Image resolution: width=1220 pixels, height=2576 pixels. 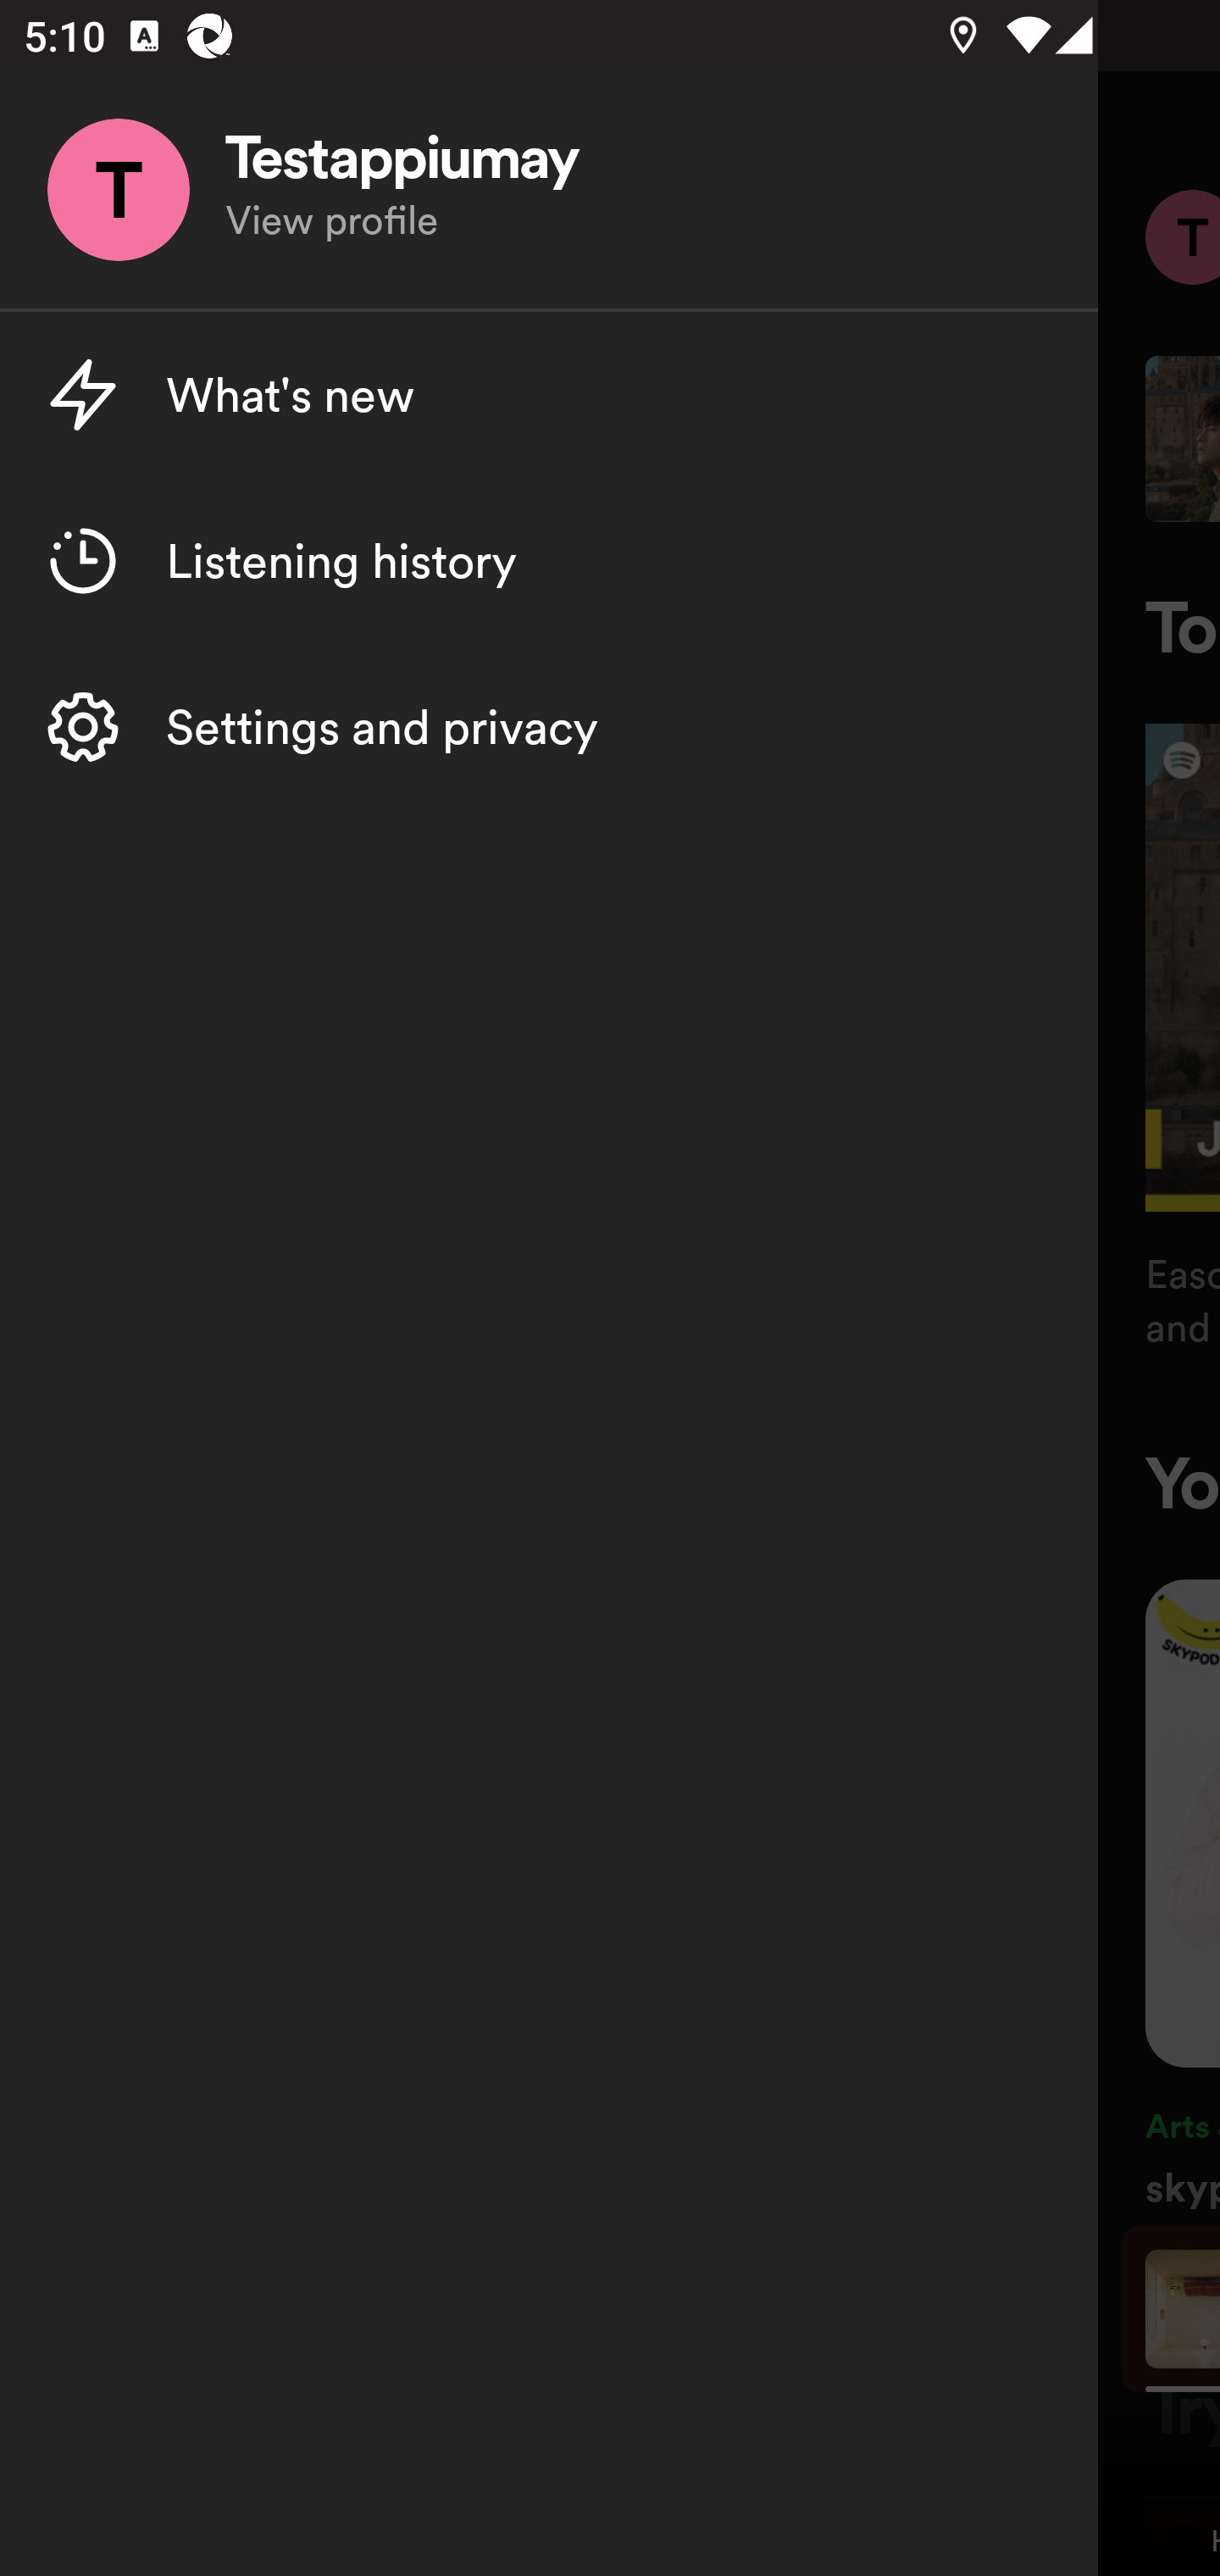 What do you see at coordinates (549, 726) in the screenshot?
I see `Settings and privacy` at bounding box center [549, 726].